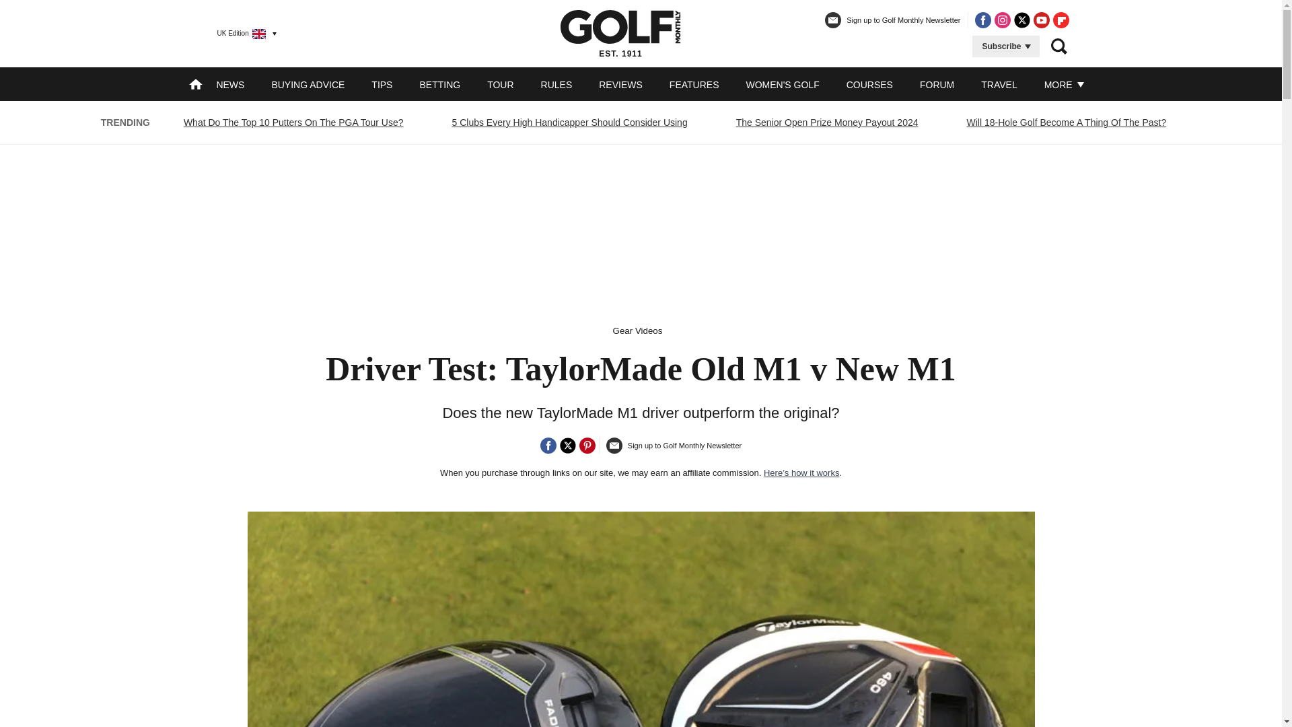 The height and width of the screenshot is (727, 1292). Describe the element at coordinates (229, 84) in the screenshot. I see `NEWS` at that location.